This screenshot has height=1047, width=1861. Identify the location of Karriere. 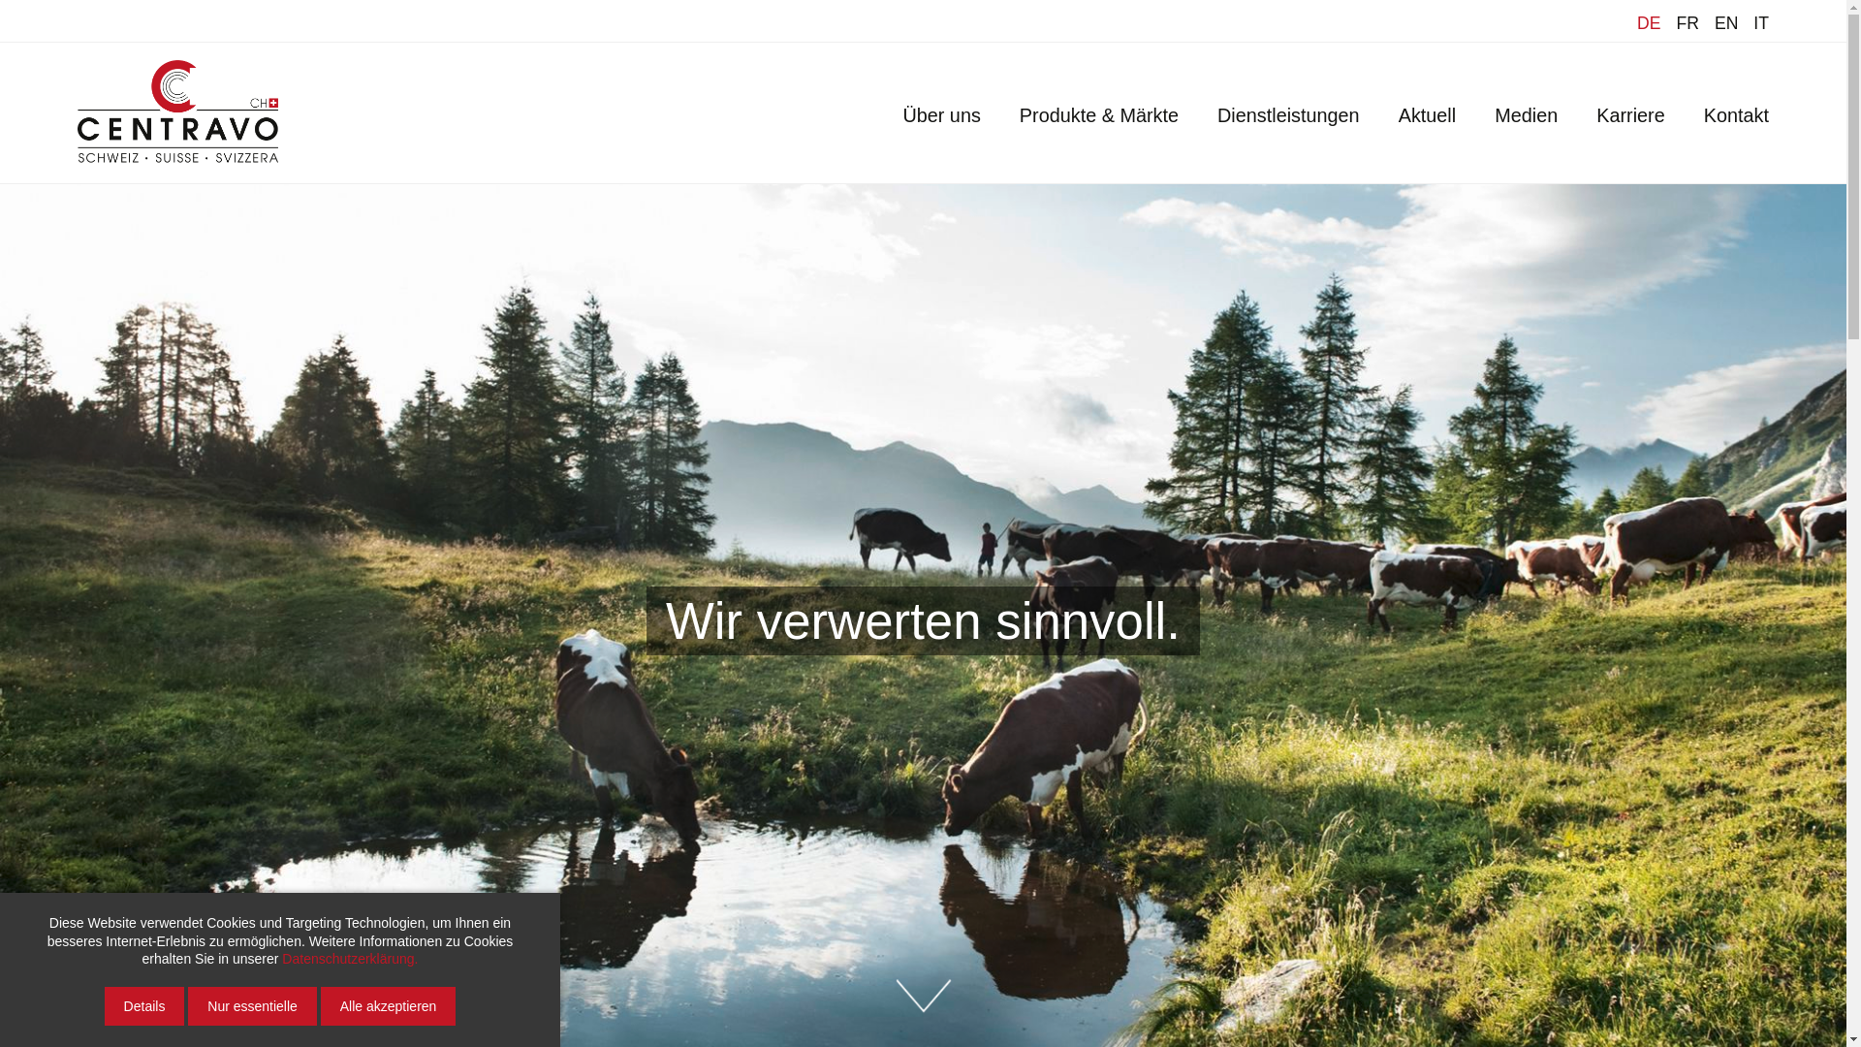
(1630, 115).